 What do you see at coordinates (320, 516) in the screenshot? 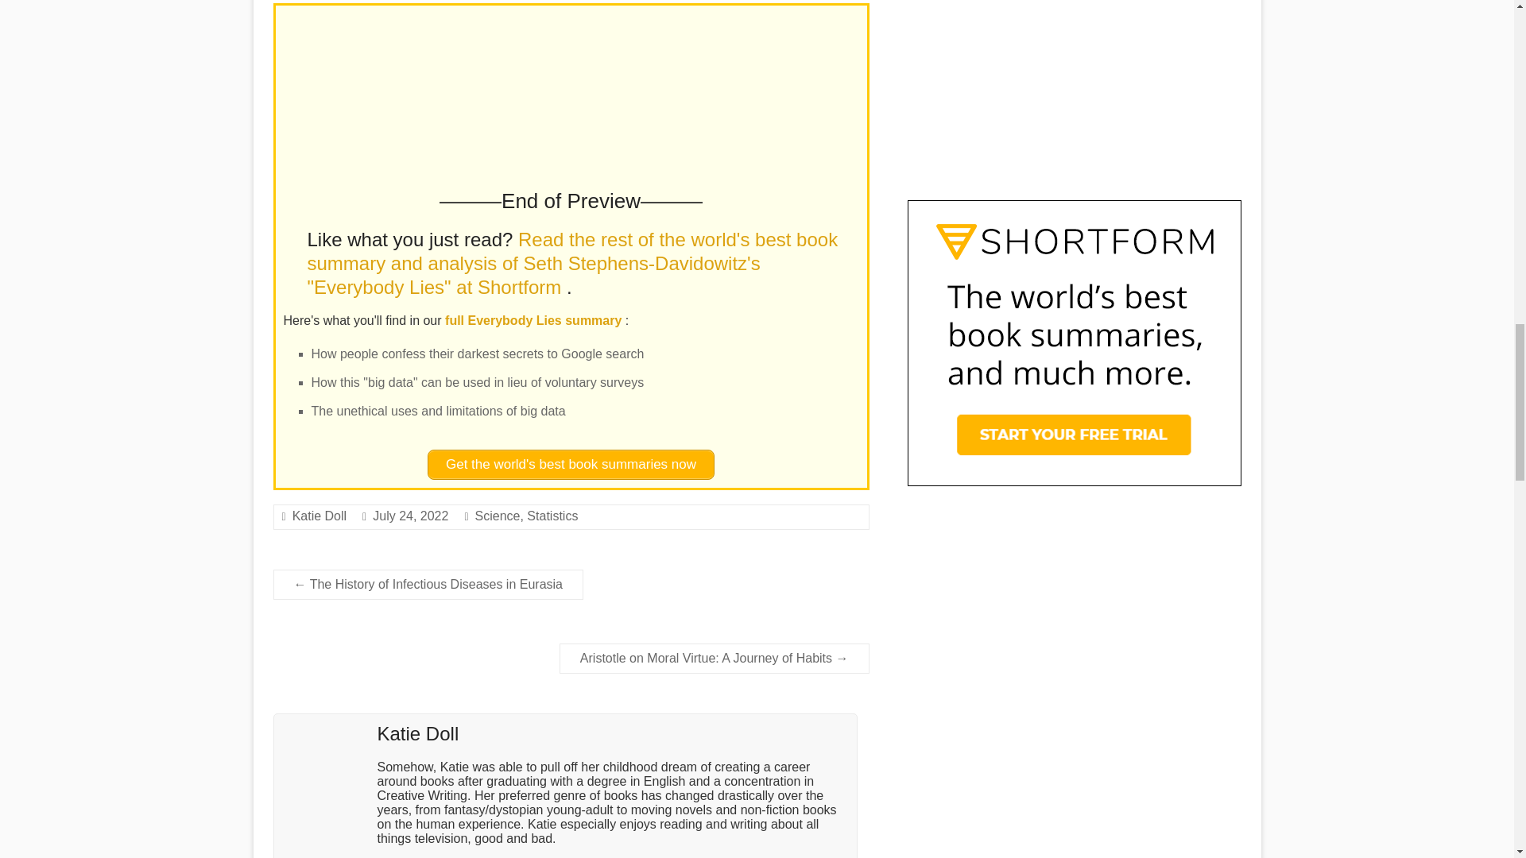
I see `Katie Doll` at bounding box center [320, 516].